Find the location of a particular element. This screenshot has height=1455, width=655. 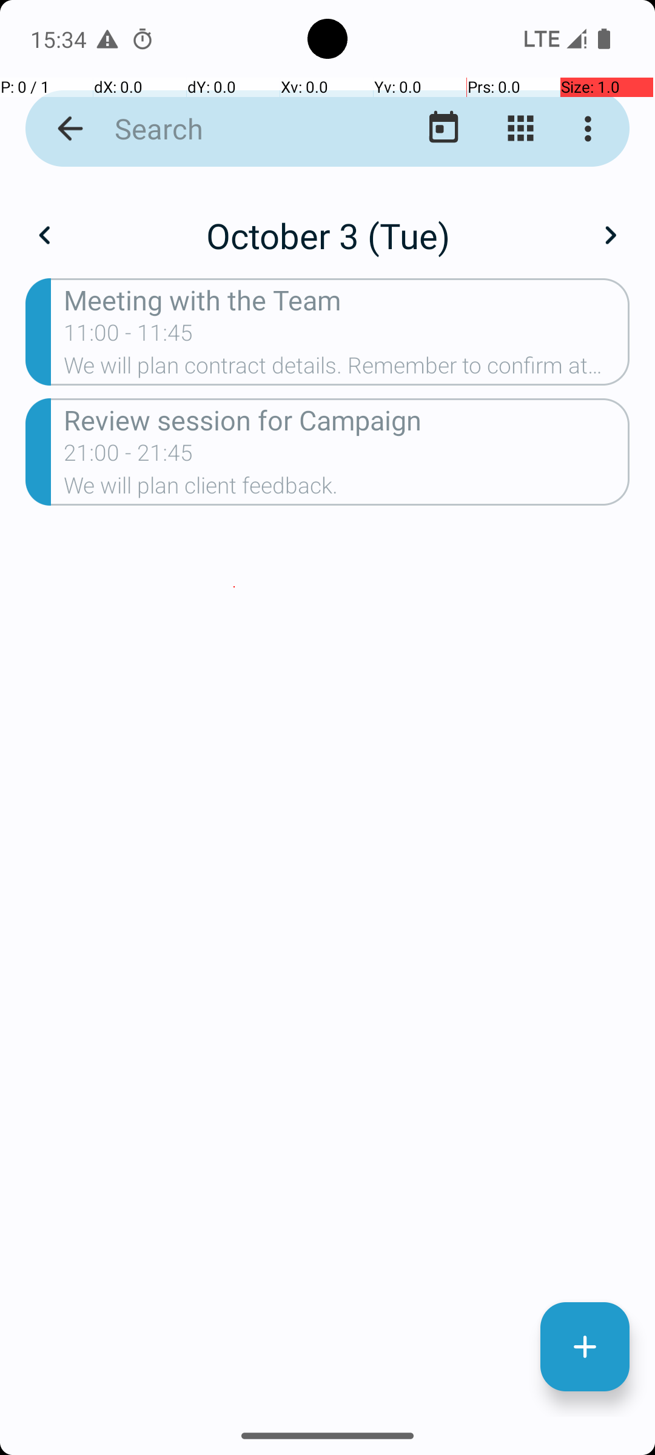

October 3 (Tue) is located at coordinates (327, 235).